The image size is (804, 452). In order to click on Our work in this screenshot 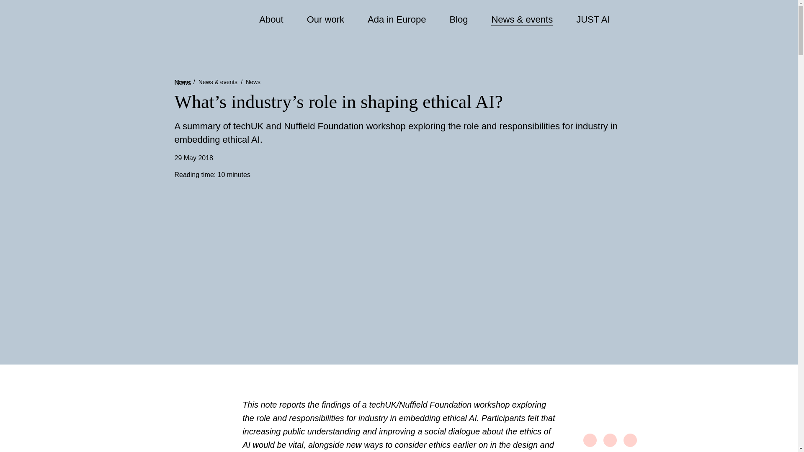, I will do `click(325, 20)`.